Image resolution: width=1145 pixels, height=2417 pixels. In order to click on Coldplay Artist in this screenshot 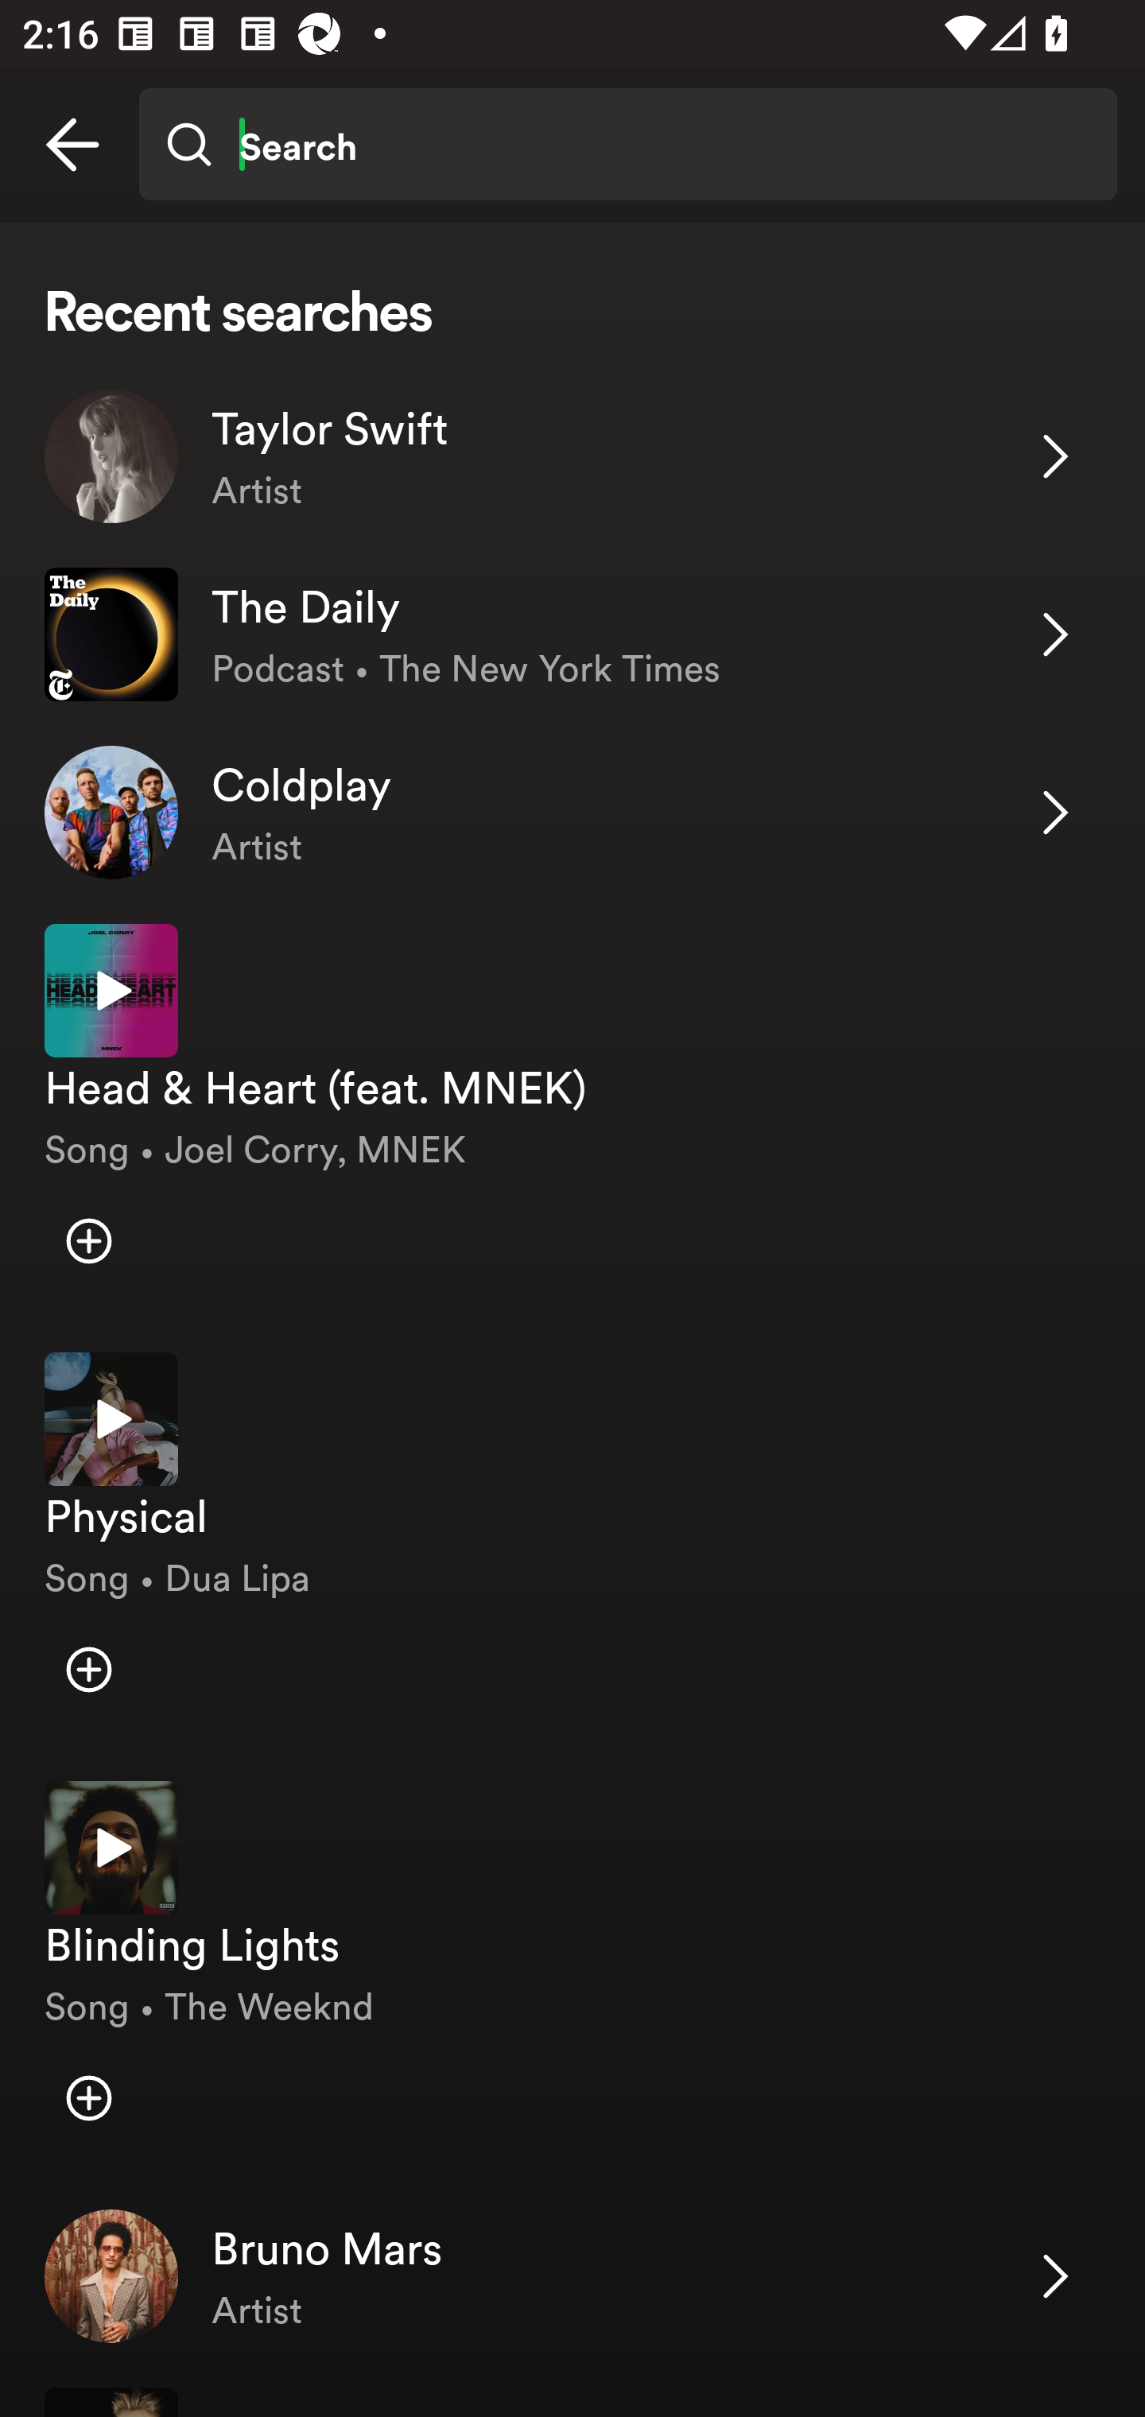, I will do `click(572, 811)`.